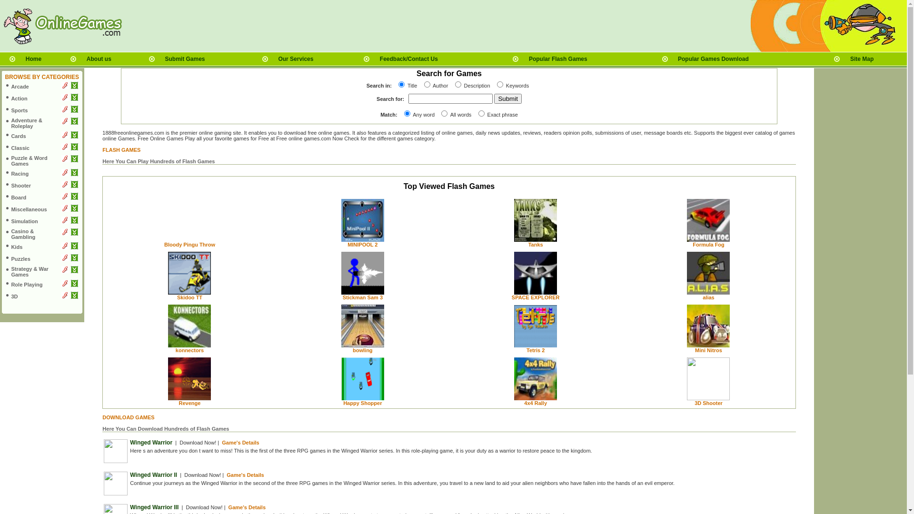 The height and width of the screenshot is (514, 914). I want to click on Download Action Games, so click(74, 99).